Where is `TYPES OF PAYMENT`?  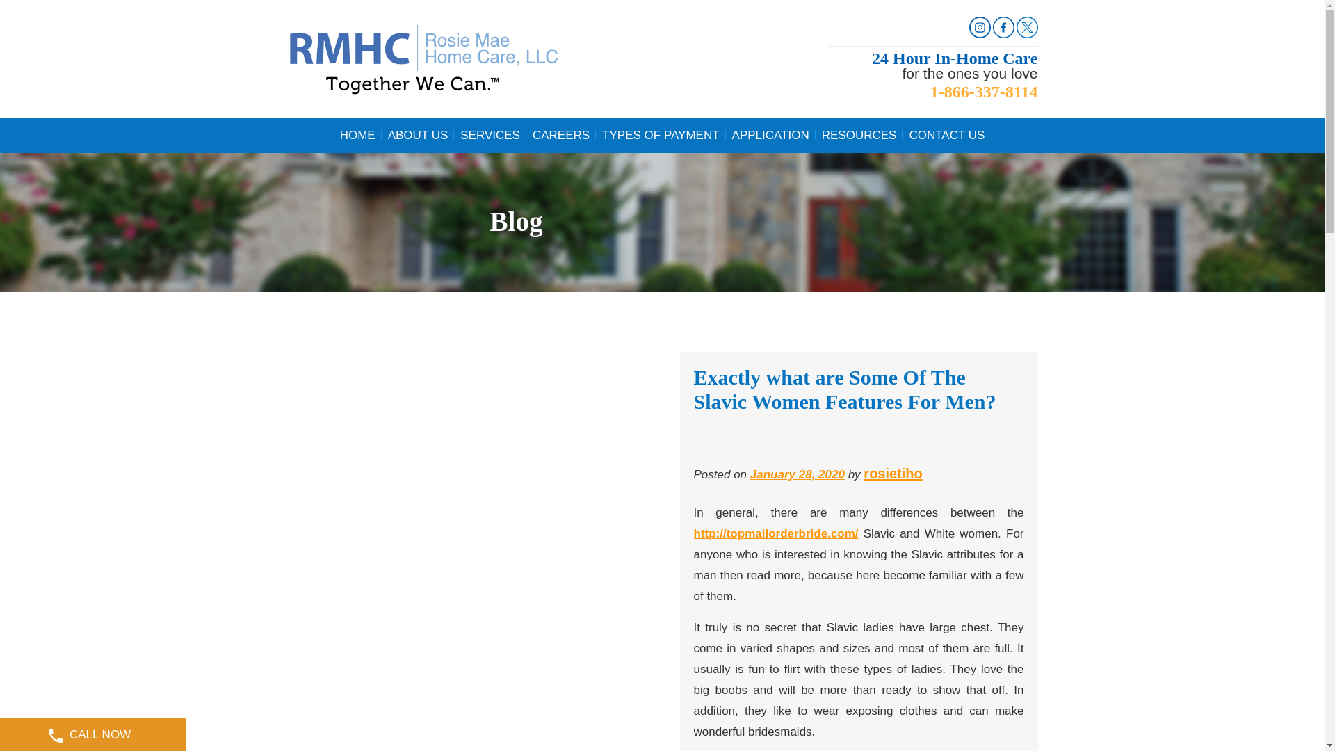
TYPES OF PAYMENT is located at coordinates (660, 135).